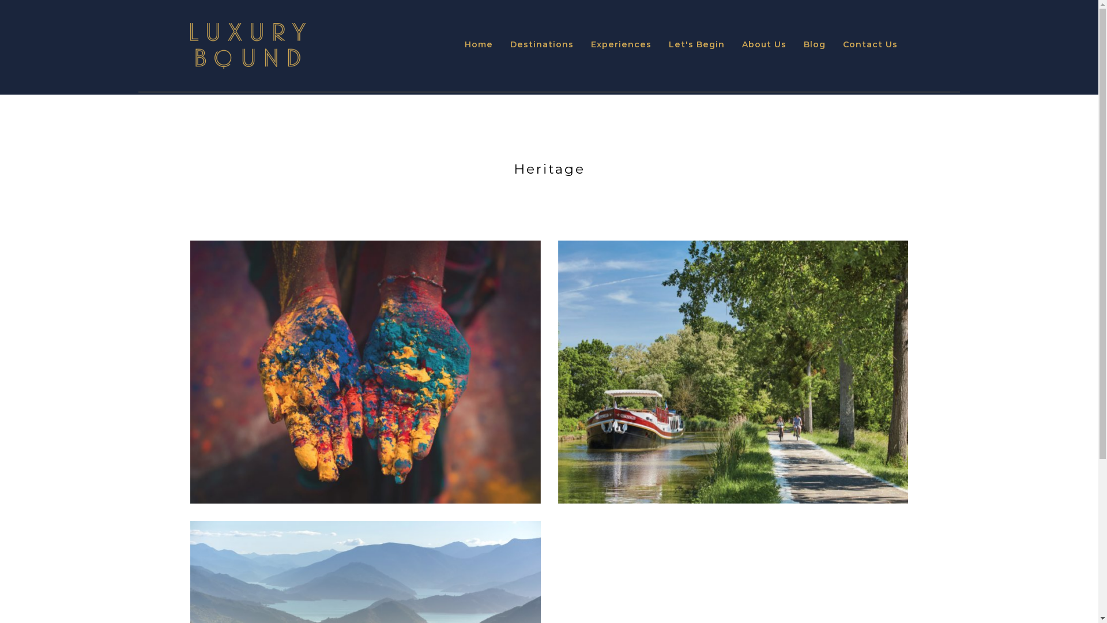  I want to click on Destinations, so click(542, 45).